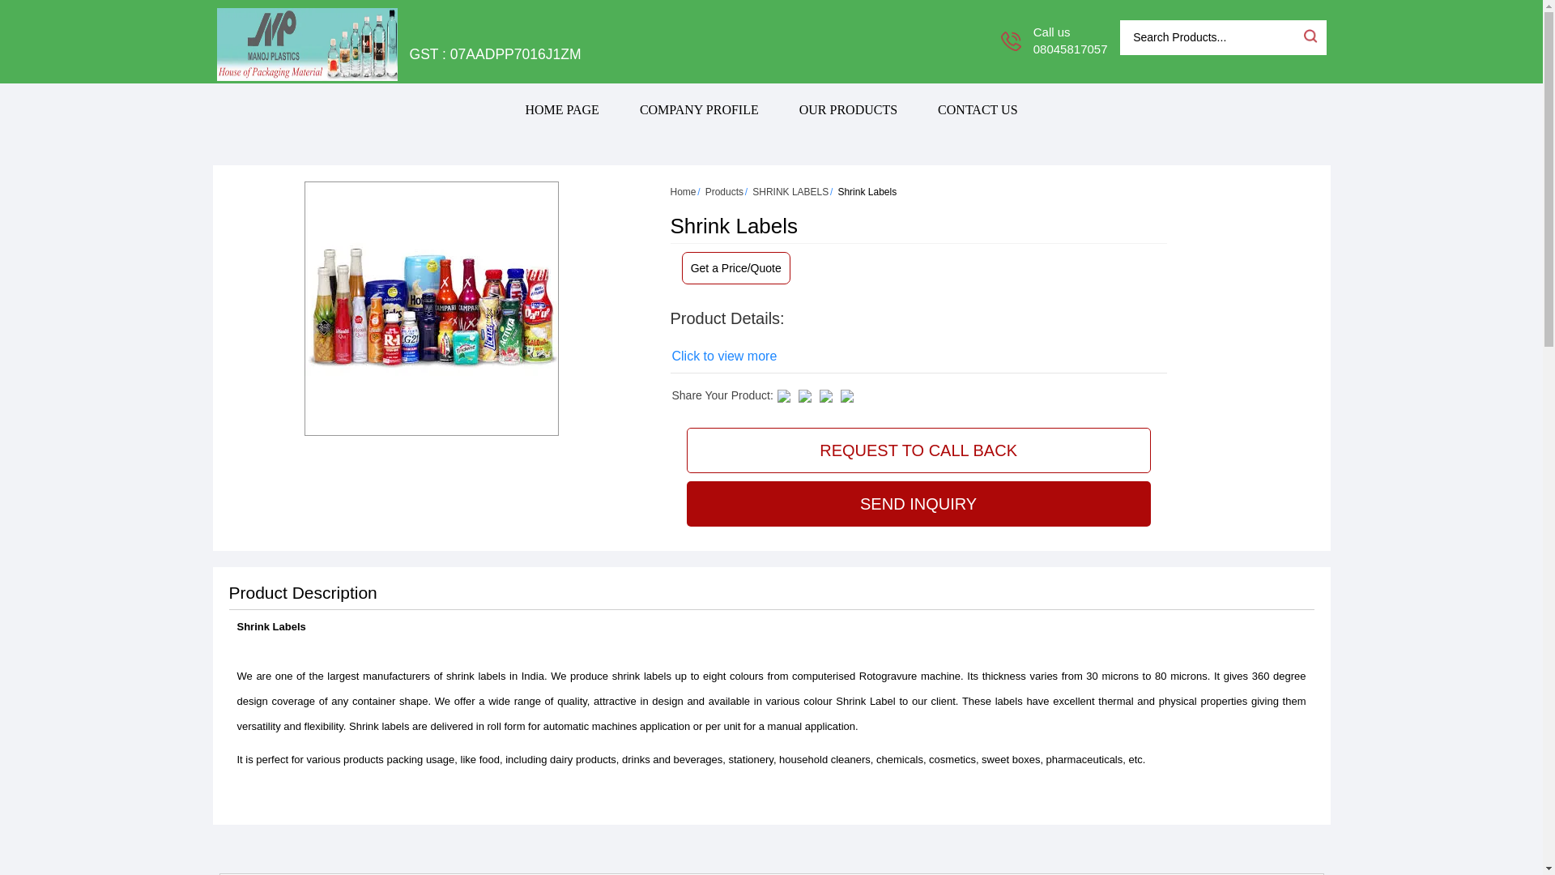 The image size is (1555, 875). Describe the element at coordinates (1210, 37) in the screenshot. I see `Search Products...` at that location.